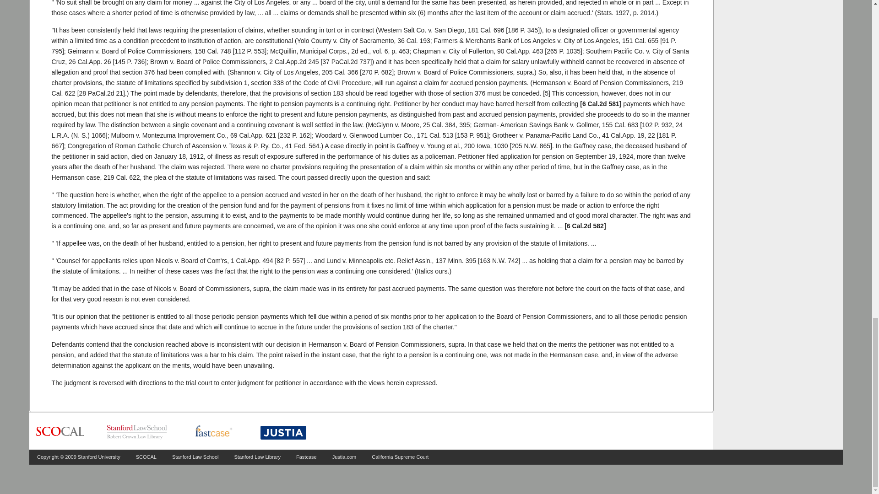  I want to click on Stanford Law School, so click(195, 456).